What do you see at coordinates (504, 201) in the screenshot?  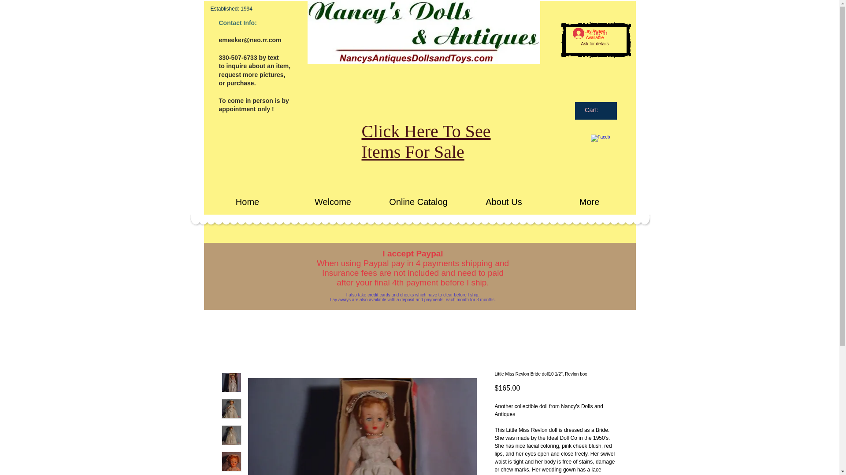 I see `About Us` at bounding box center [504, 201].